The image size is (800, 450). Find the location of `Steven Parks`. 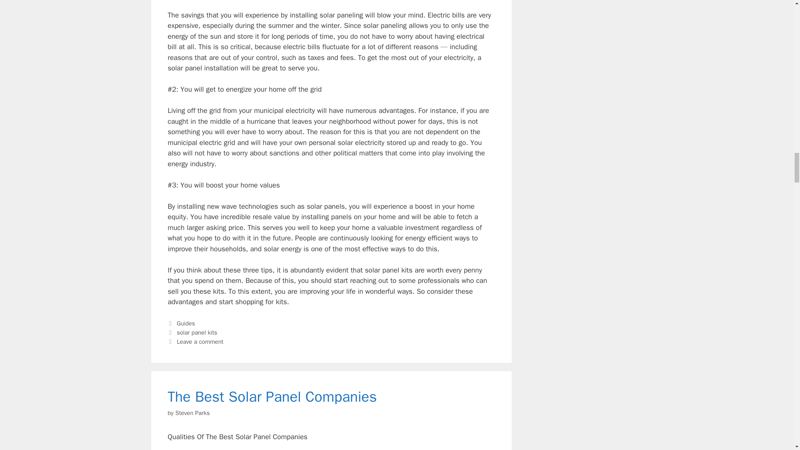

Steven Parks is located at coordinates (192, 412).